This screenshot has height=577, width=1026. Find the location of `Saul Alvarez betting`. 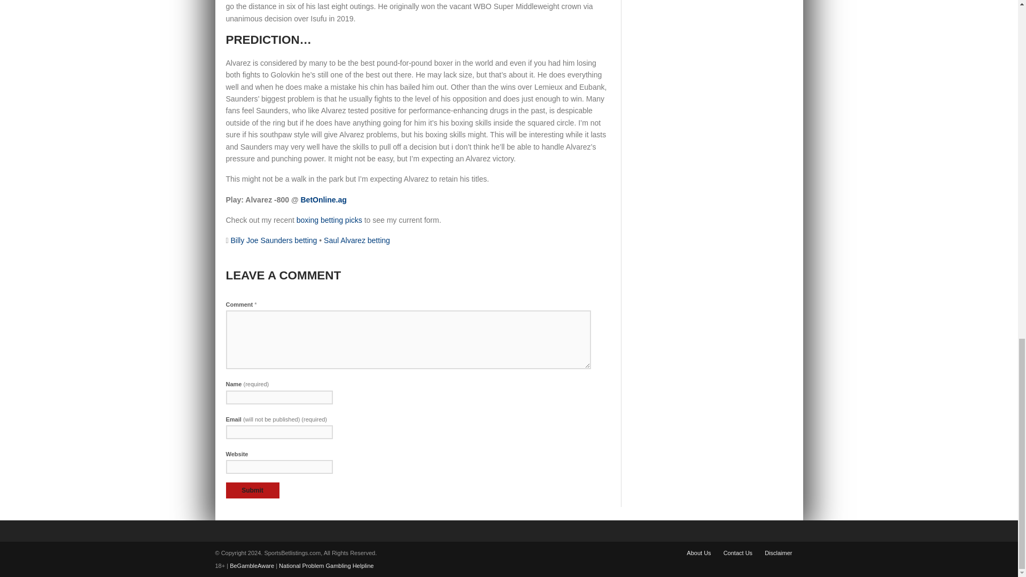

Saul Alvarez betting is located at coordinates (357, 240).